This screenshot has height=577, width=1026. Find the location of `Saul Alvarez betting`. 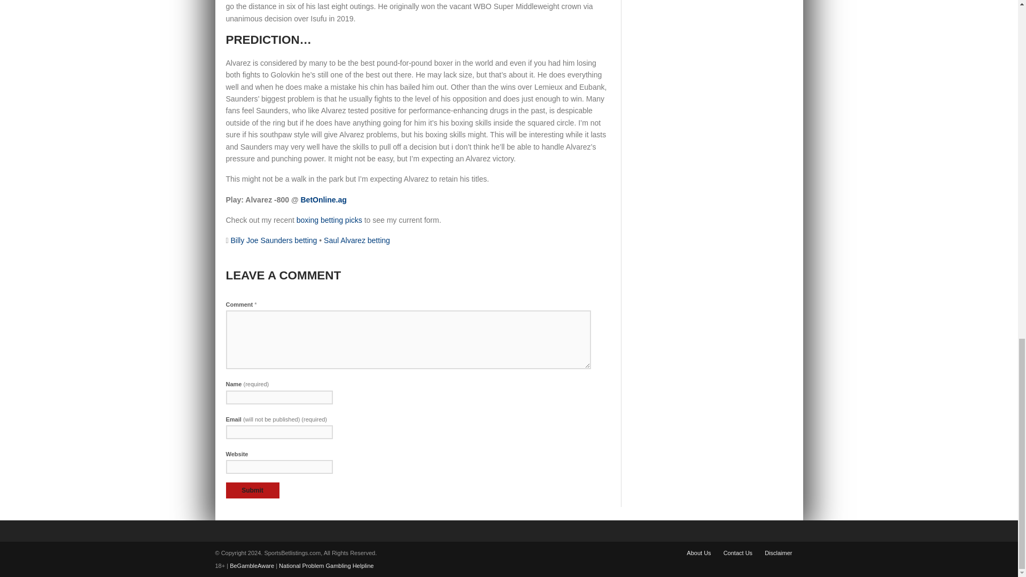

Saul Alvarez betting is located at coordinates (357, 240).